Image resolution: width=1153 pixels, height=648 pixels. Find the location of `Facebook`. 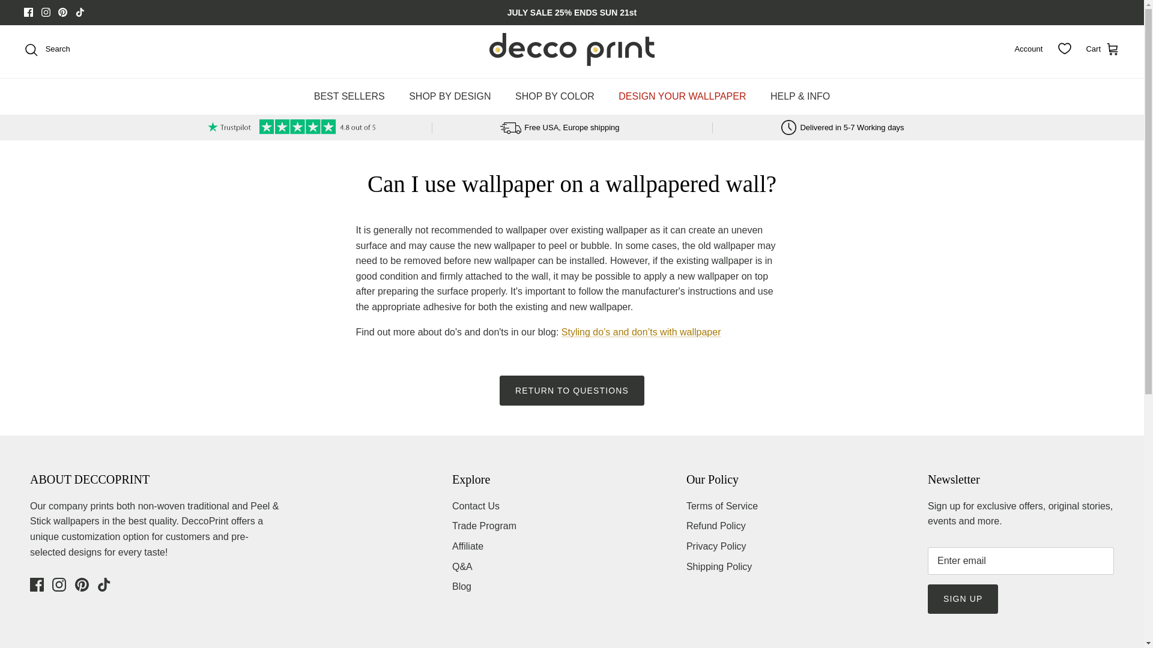

Facebook is located at coordinates (36, 584).